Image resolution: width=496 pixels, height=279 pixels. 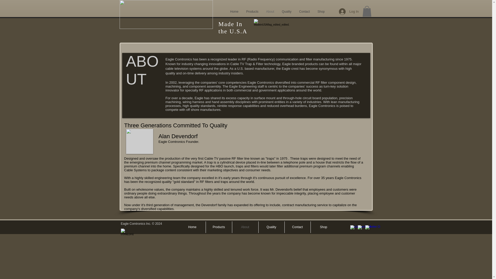 I want to click on Contact, so click(x=304, y=12).